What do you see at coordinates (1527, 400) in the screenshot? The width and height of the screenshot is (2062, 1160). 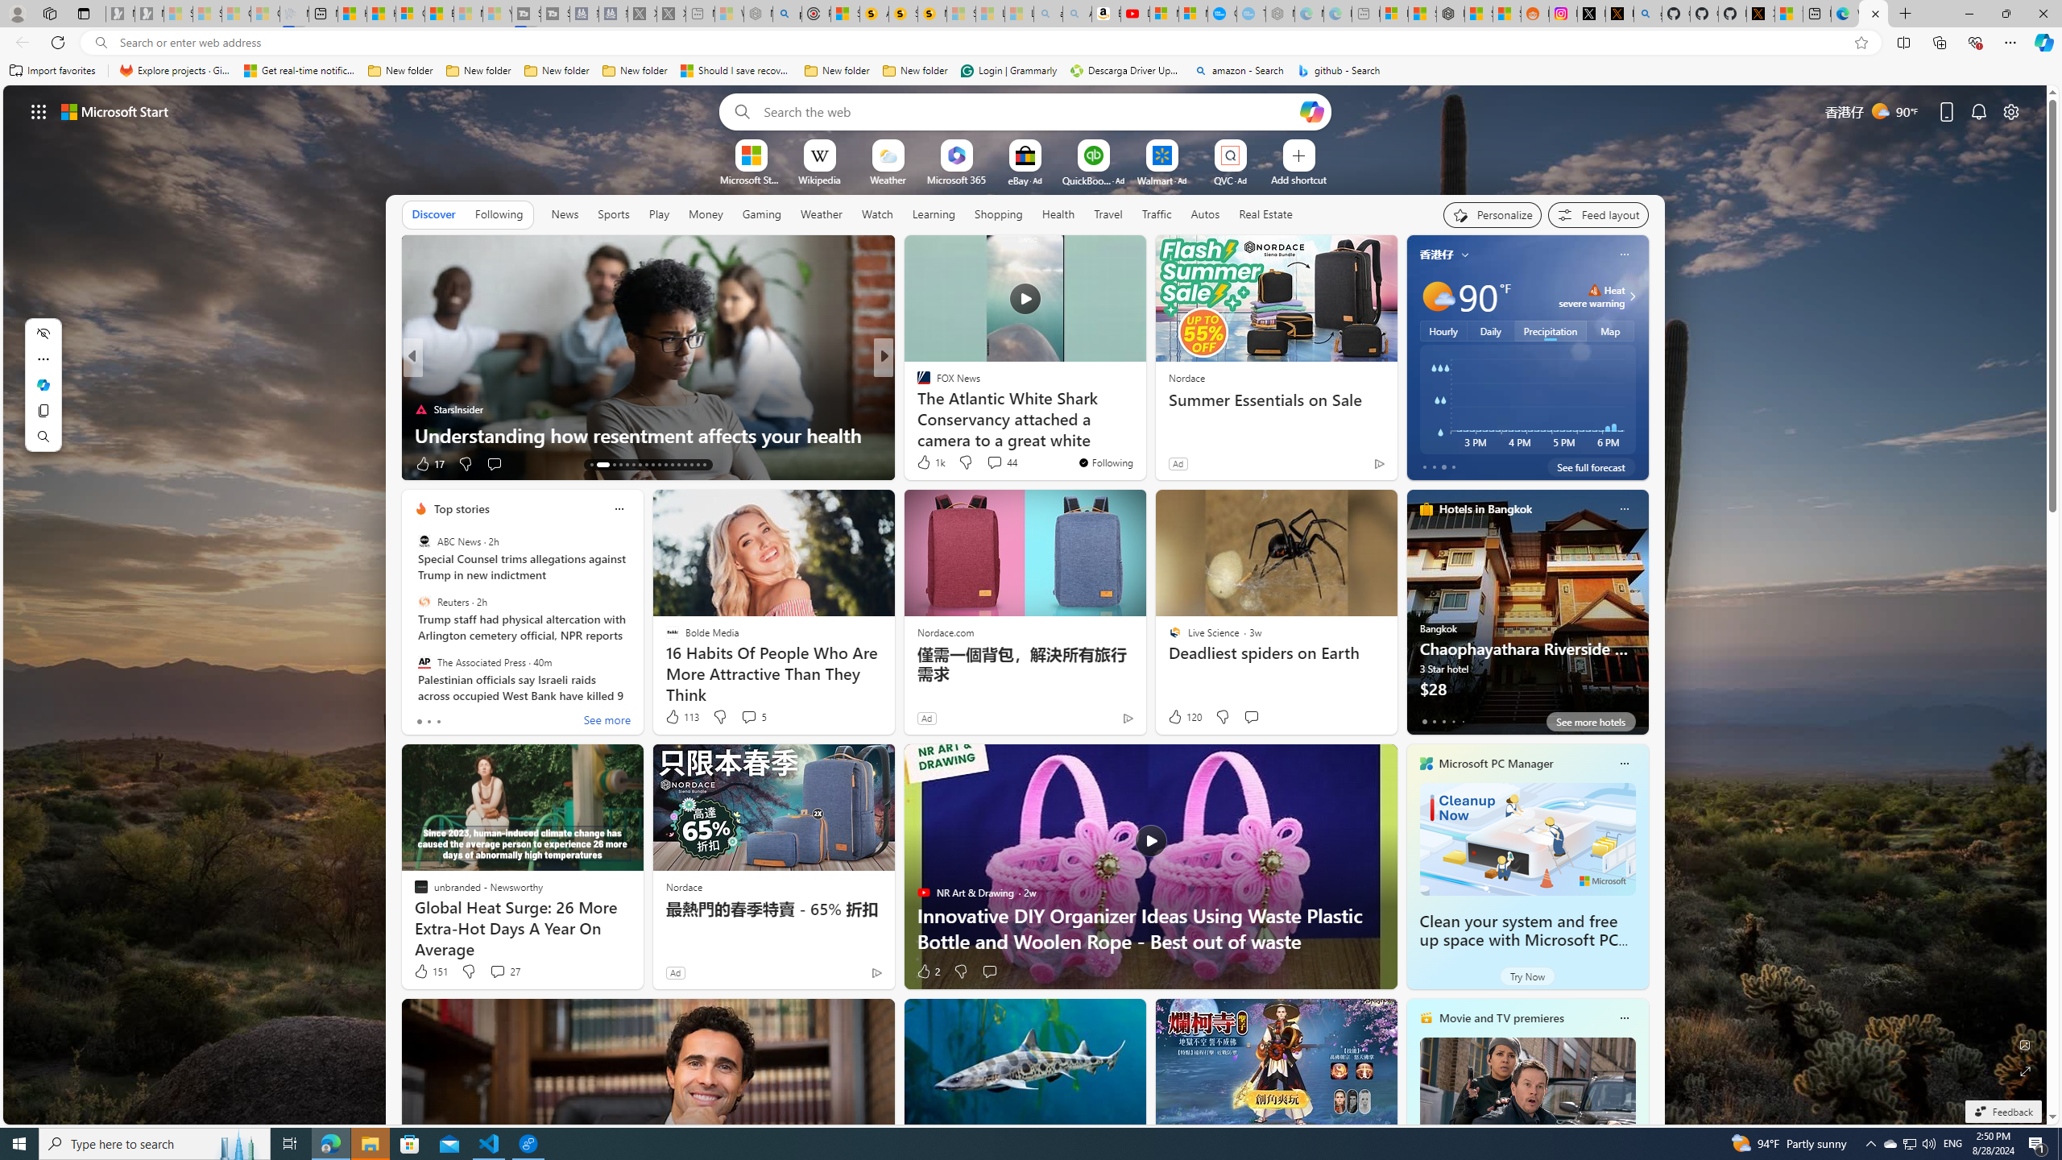 I see `3 PM 4 PM 5 PM 6 PM` at bounding box center [1527, 400].